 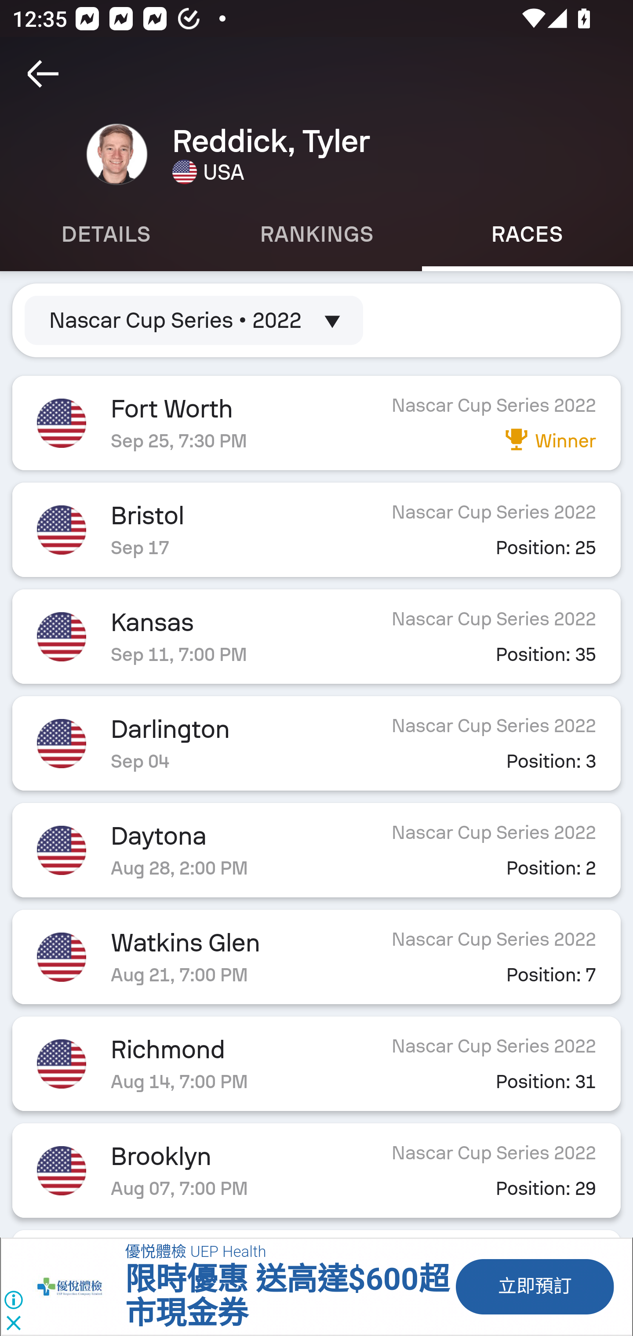 What do you see at coordinates (43, 74) in the screenshot?
I see `Navigate up` at bounding box center [43, 74].